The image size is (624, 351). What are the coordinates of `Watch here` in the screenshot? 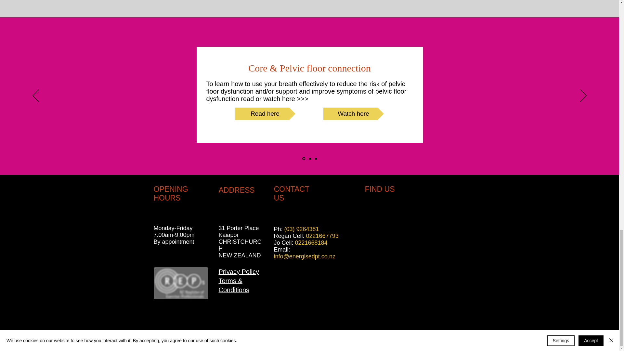 It's located at (353, 114).